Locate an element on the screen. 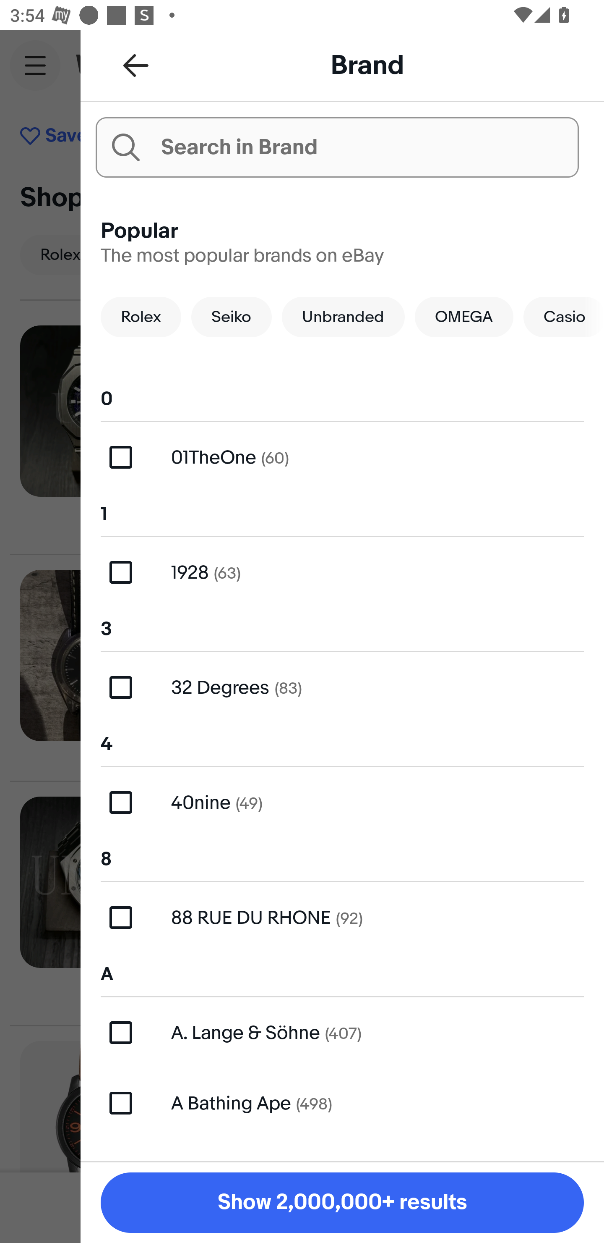  A Bathing Ape (498) is located at coordinates (342, 1103).